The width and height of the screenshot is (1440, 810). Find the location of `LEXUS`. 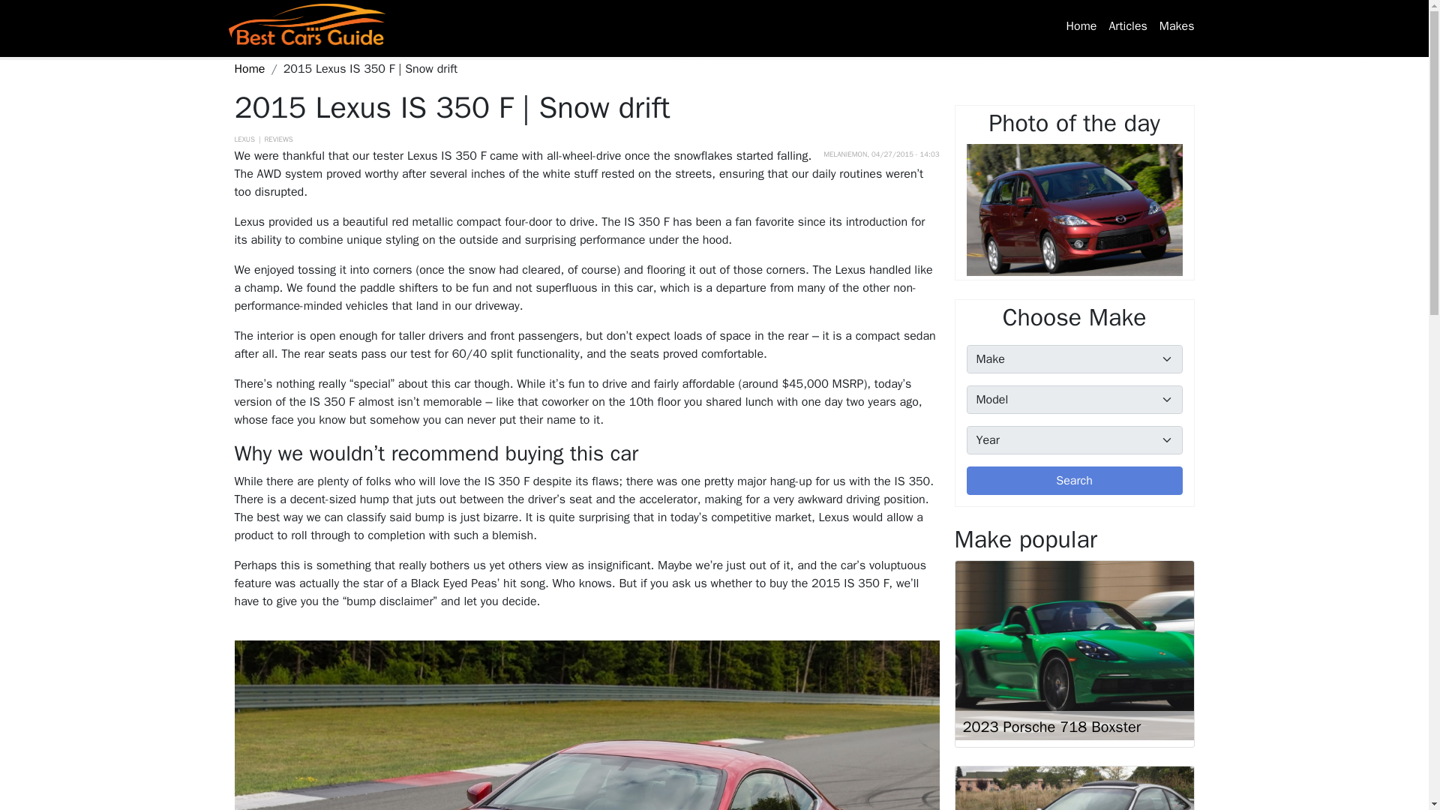

LEXUS is located at coordinates (244, 139).